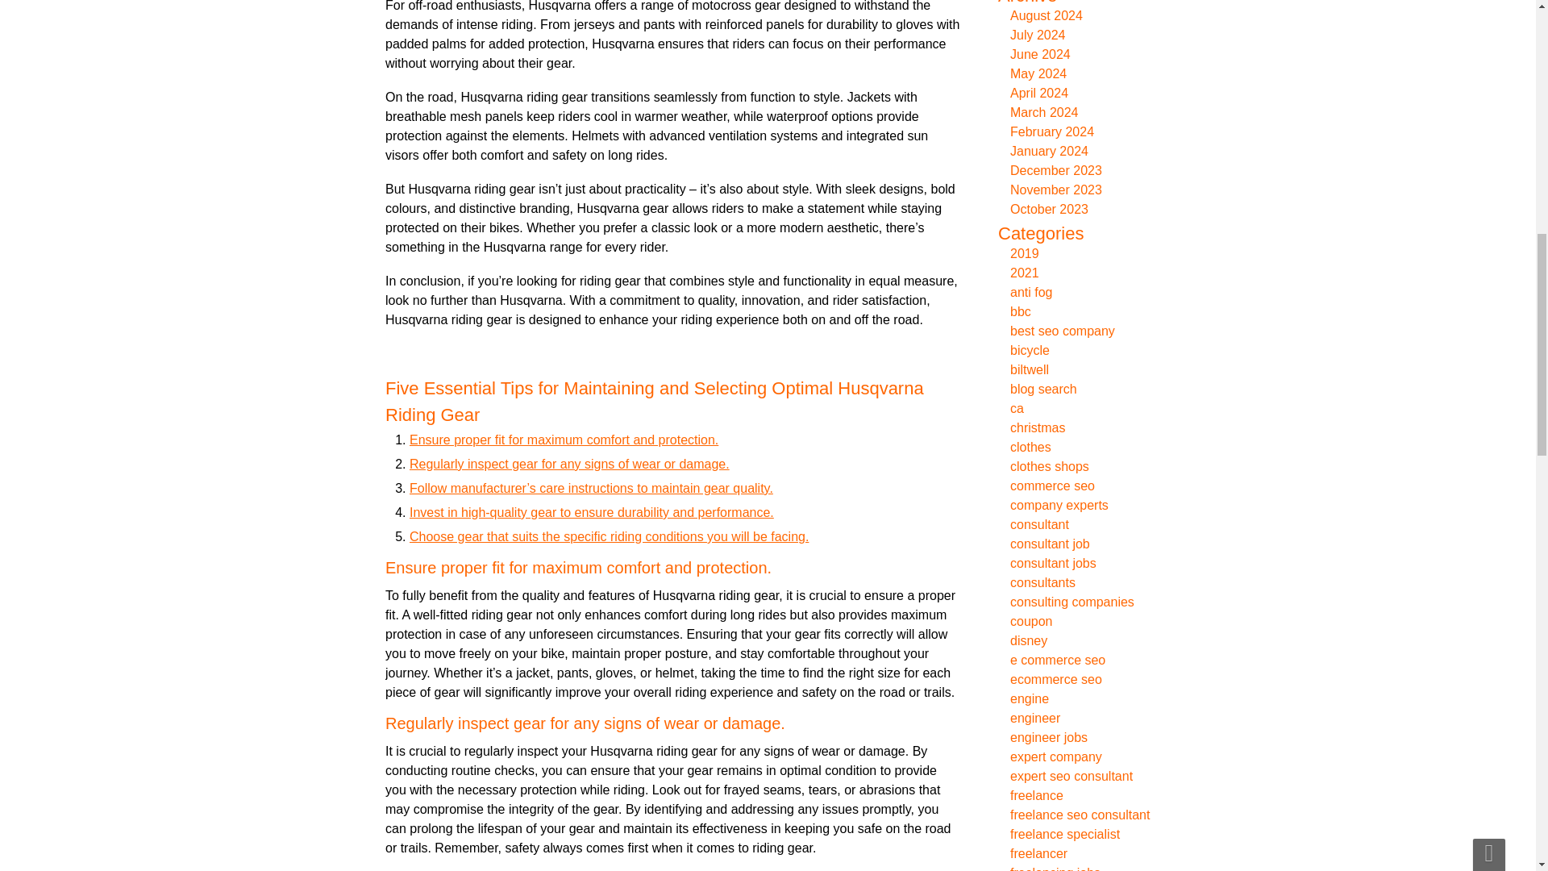  I want to click on breathable mesh panels, so click(709, 15).